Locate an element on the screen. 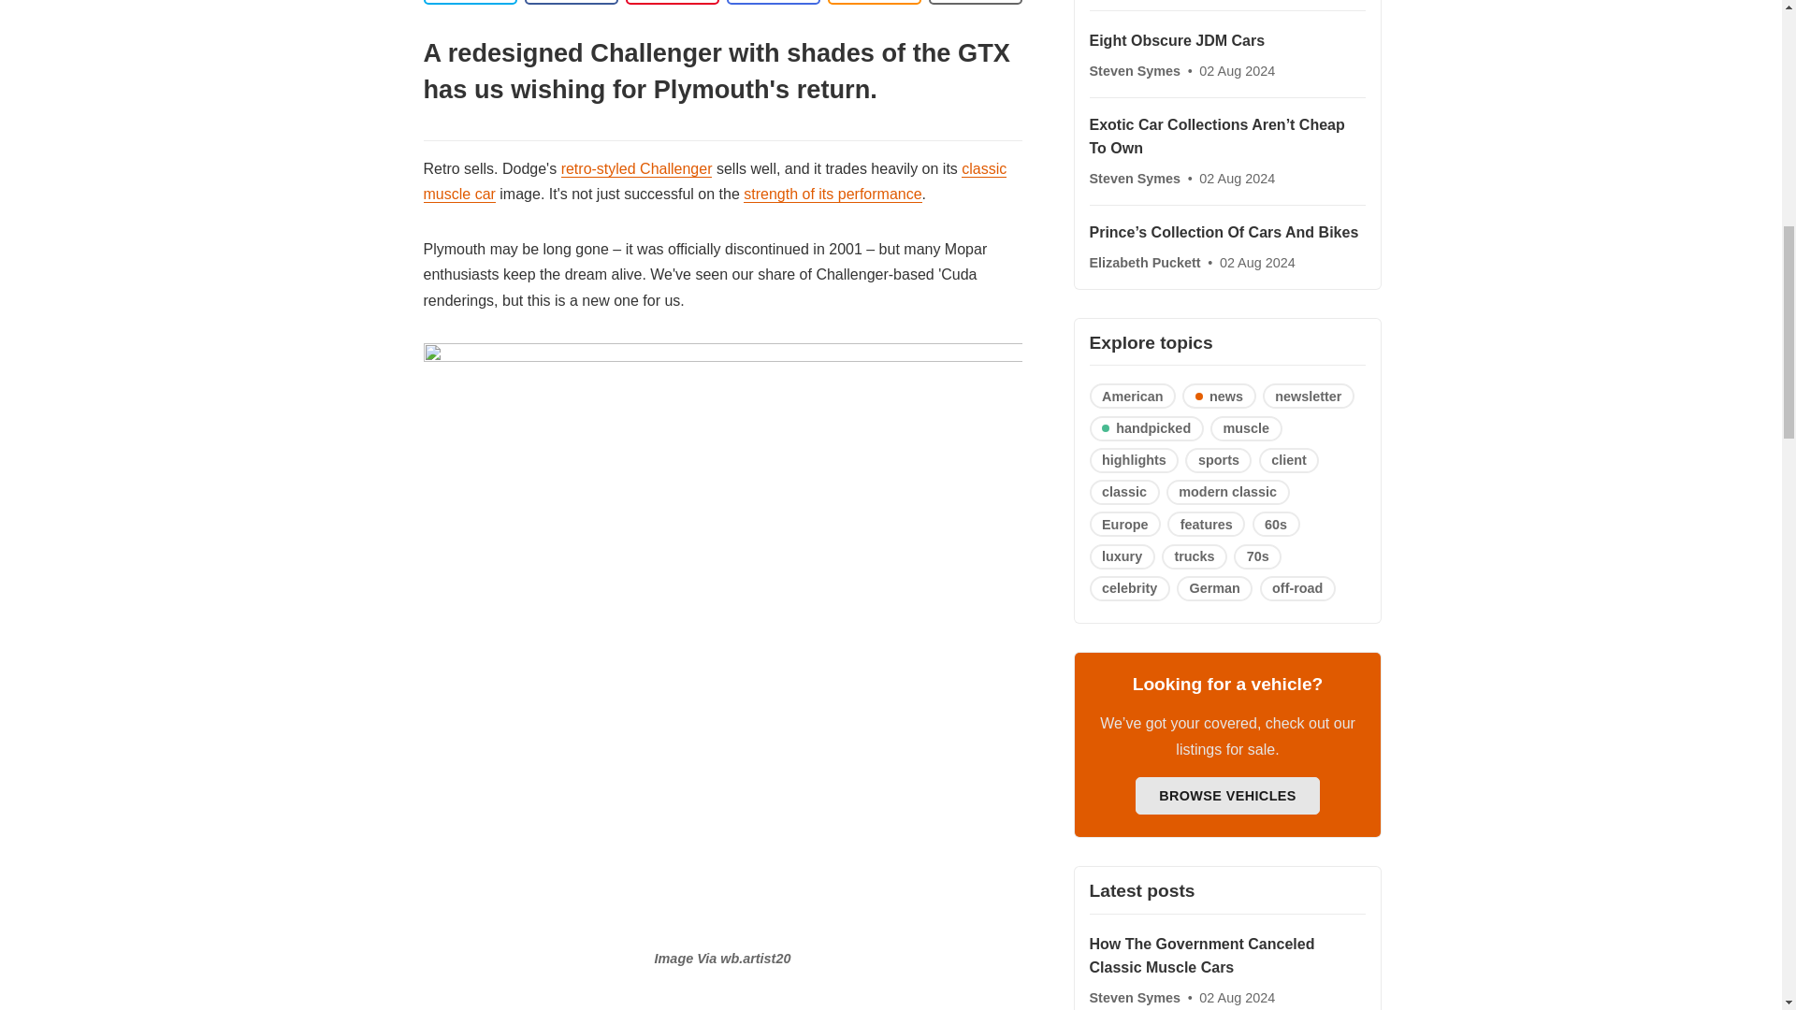  retro-styled Challenger is located at coordinates (636, 168).